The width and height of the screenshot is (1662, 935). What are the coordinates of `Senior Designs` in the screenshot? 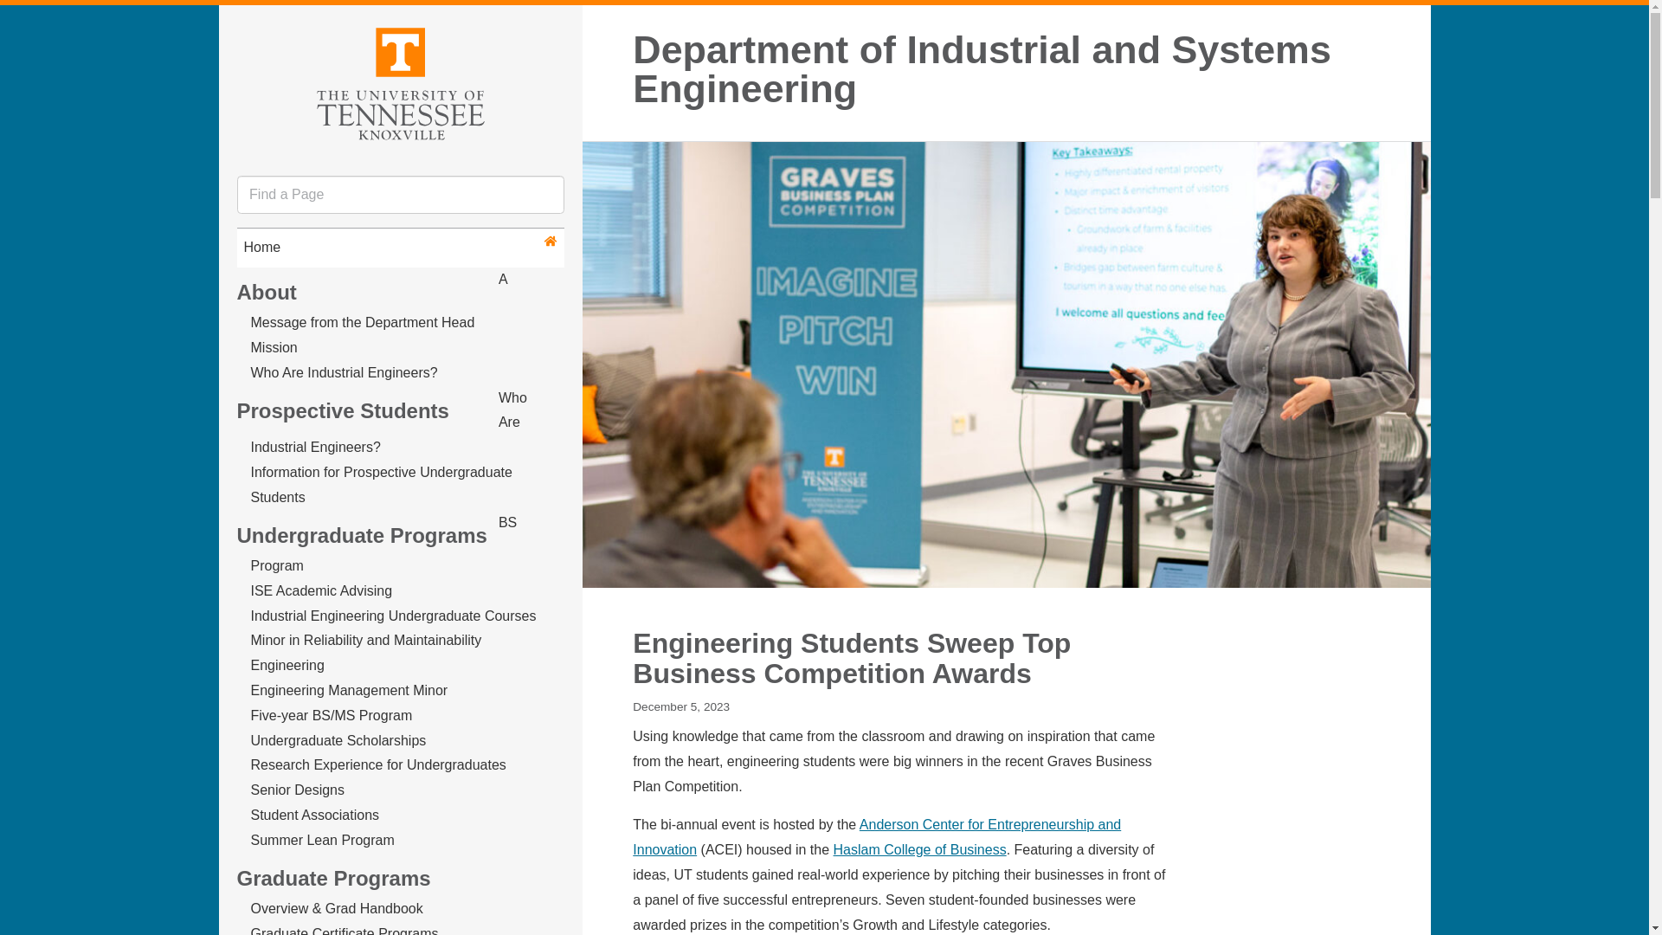 It's located at (298, 790).